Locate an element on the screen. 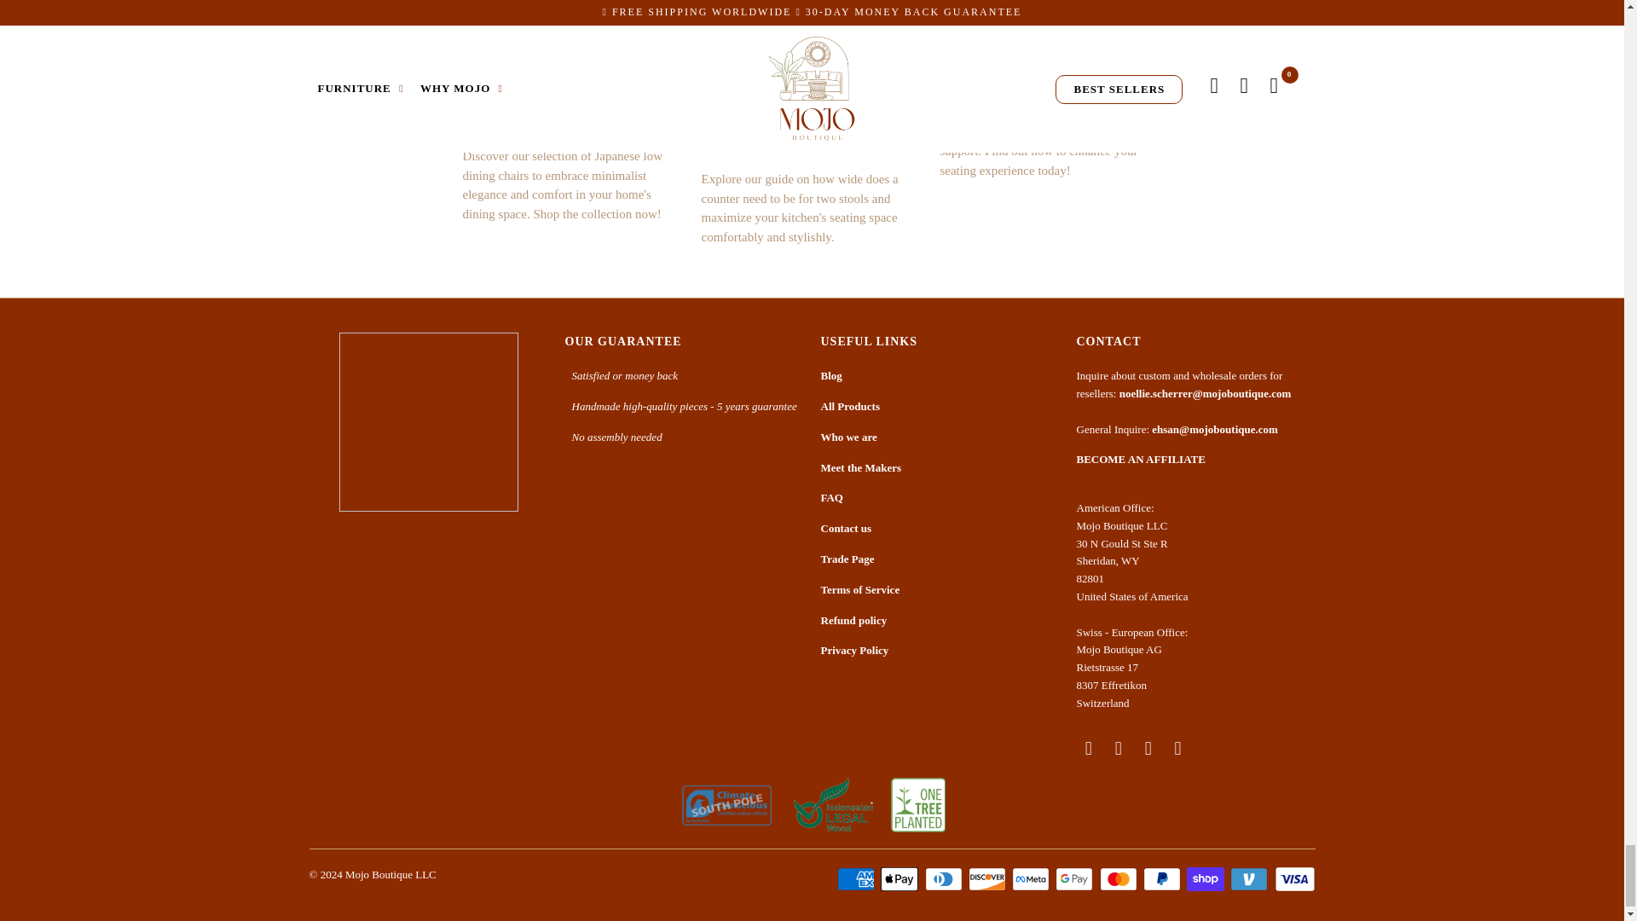  Diners Club is located at coordinates (945, 879).